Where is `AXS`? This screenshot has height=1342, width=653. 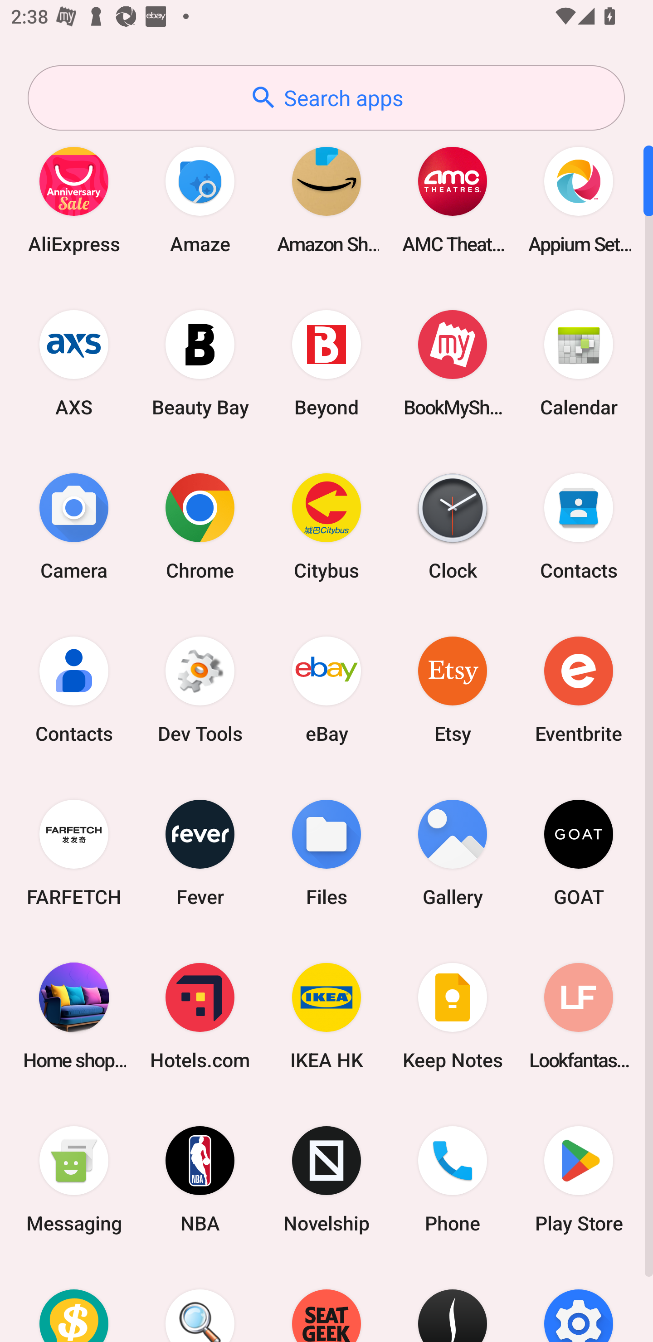 AXS is located at coordinates (74, 363).